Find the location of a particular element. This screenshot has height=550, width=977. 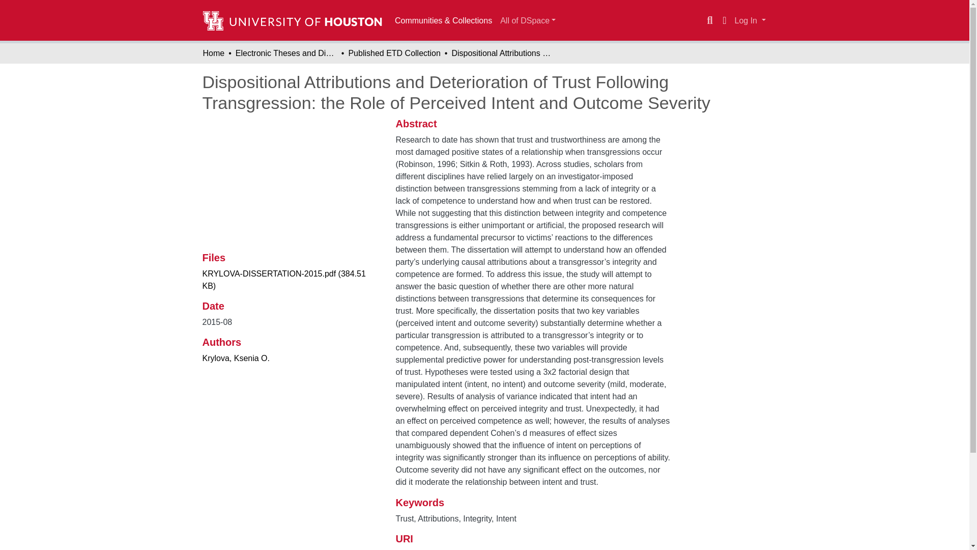

Krylova, Ksenia O. is located at coordinates (236, 358).